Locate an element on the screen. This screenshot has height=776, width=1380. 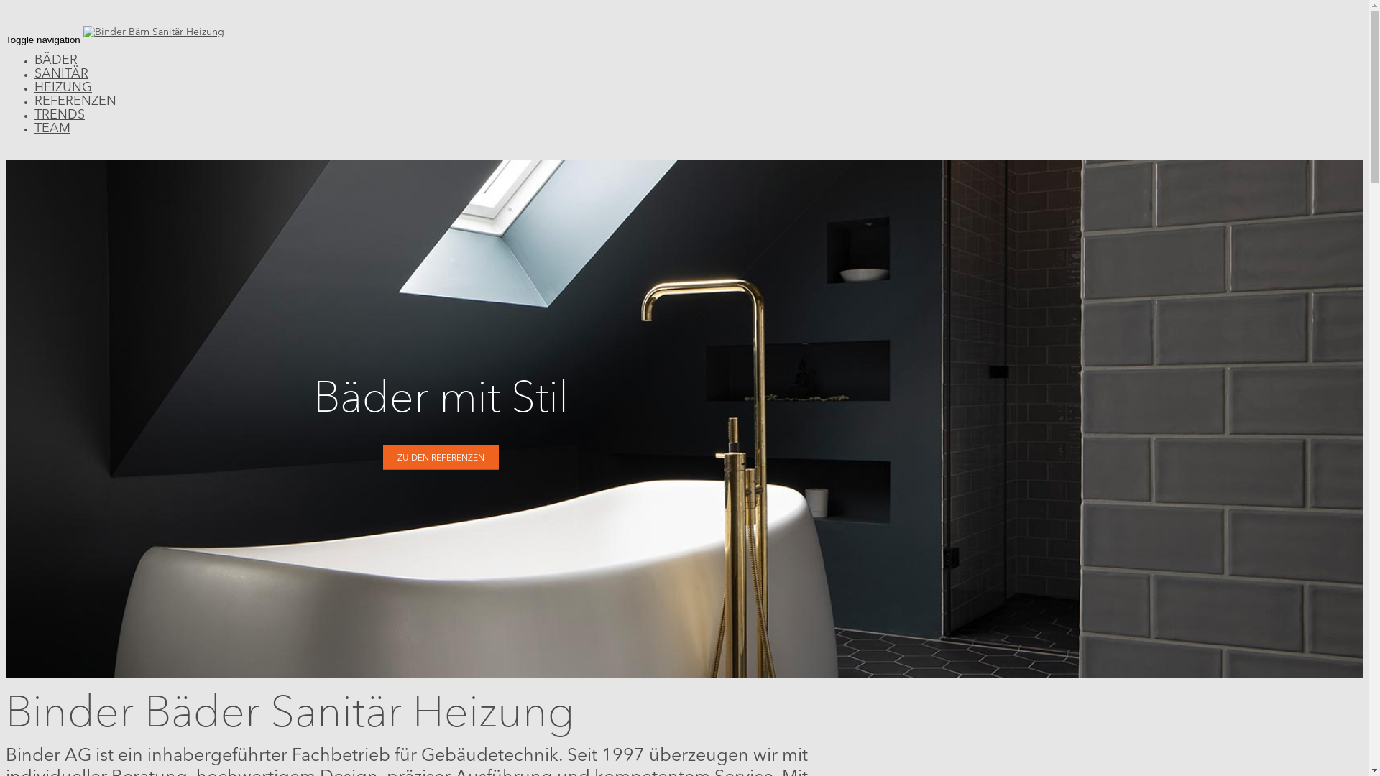
ZU DEN REFERENZEN is located at coordinates (440, 458).